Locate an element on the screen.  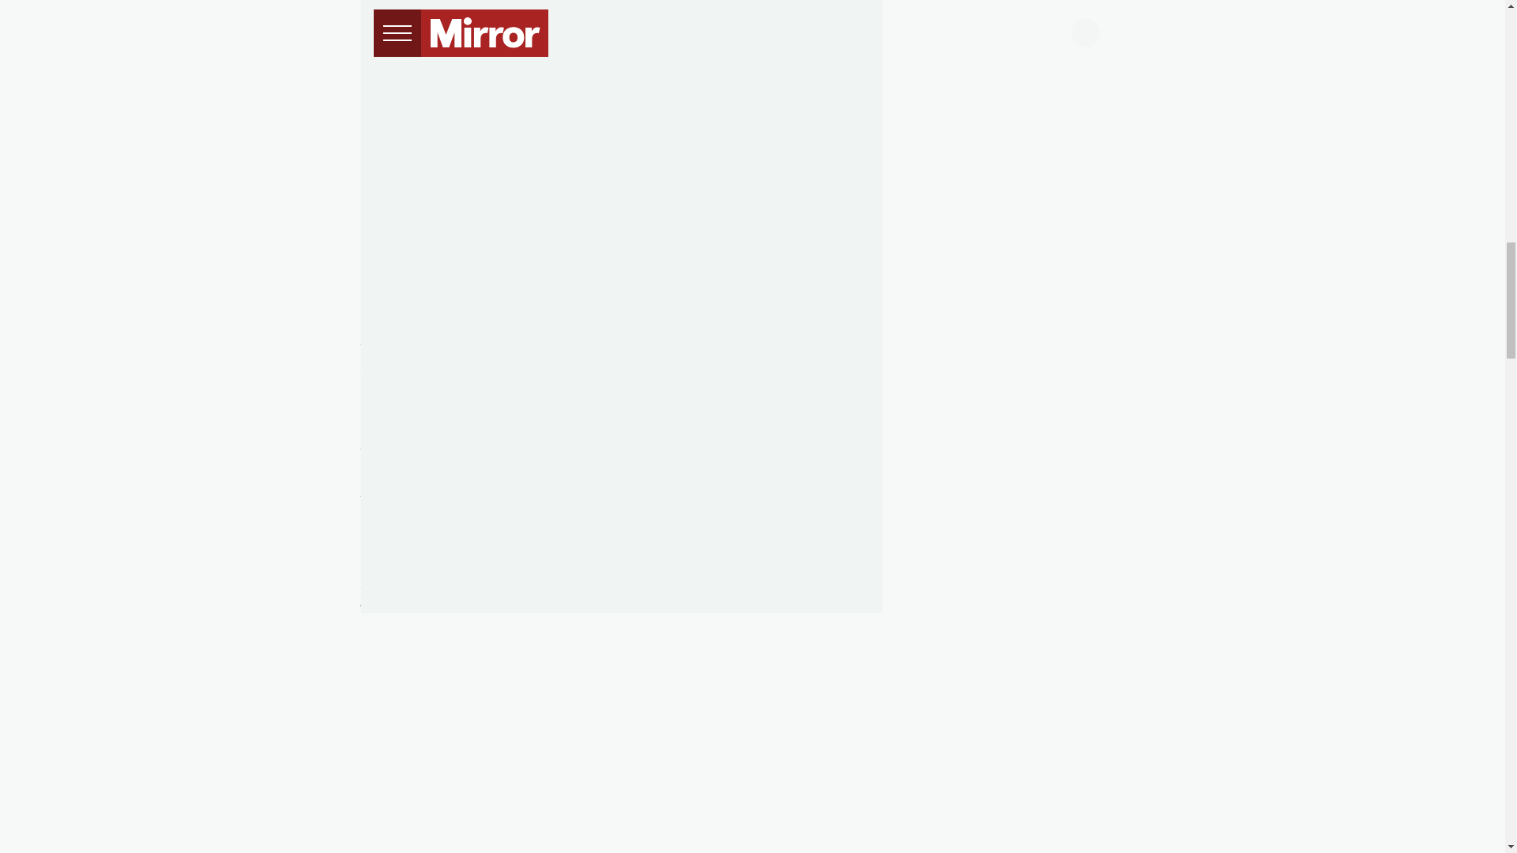
here is located at coordinates (547, 243).